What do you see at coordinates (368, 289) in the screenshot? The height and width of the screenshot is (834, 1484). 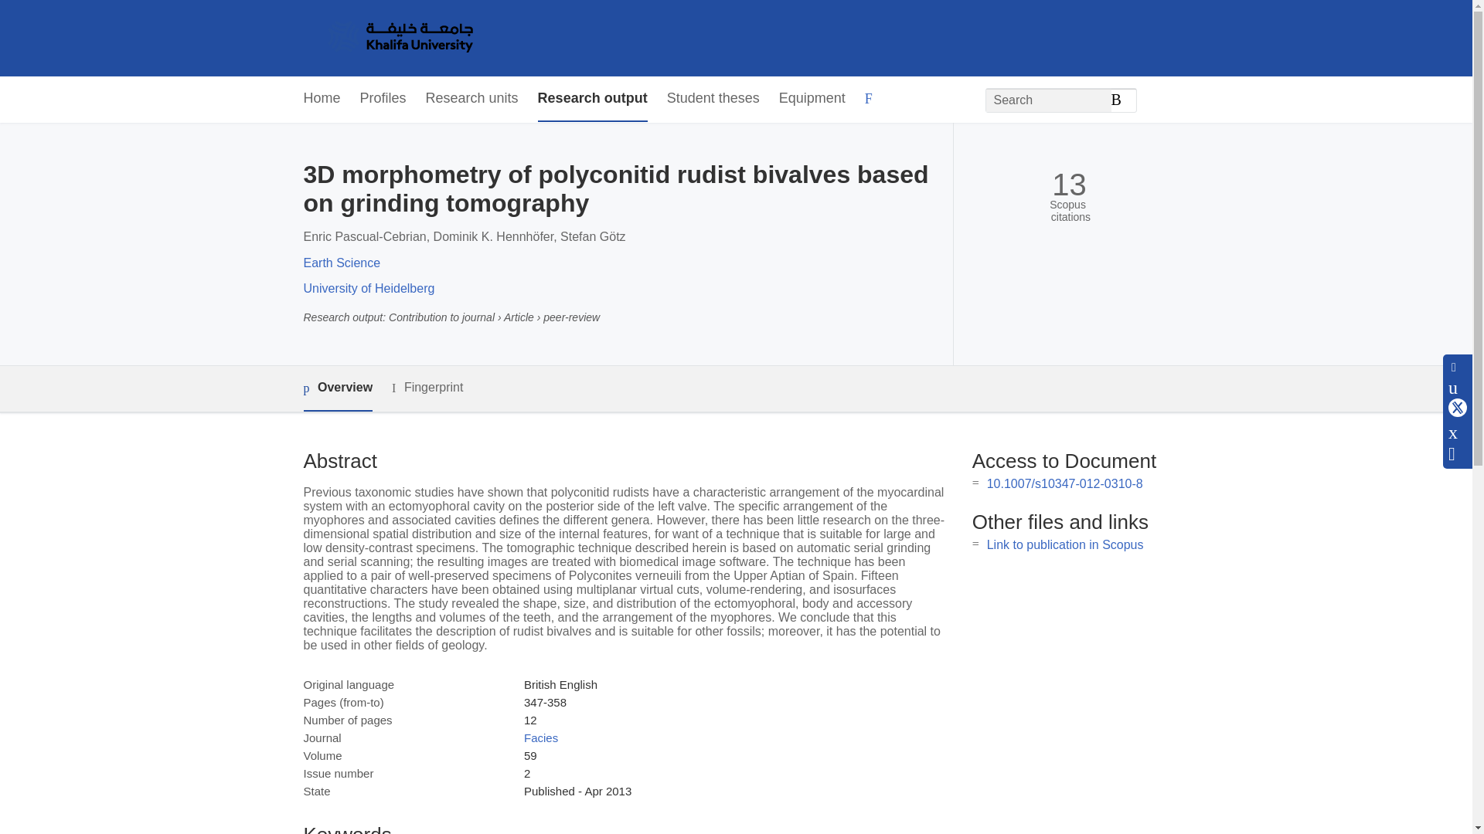 I see `University of Heidelberg` at bounding box center [368, 289].